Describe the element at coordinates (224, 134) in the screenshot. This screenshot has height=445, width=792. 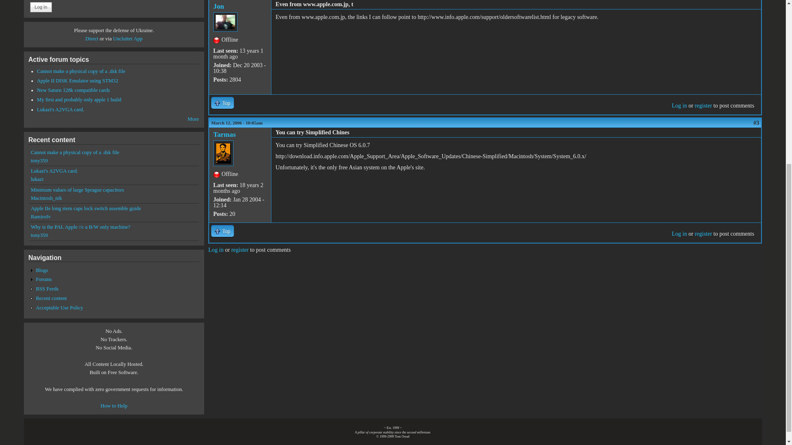
I see `Tarmas` at that location.